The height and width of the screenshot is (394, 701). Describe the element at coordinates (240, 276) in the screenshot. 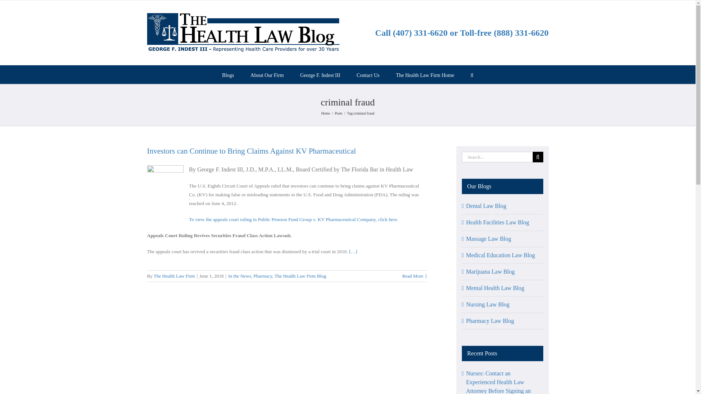

I see `In the News` at that location.